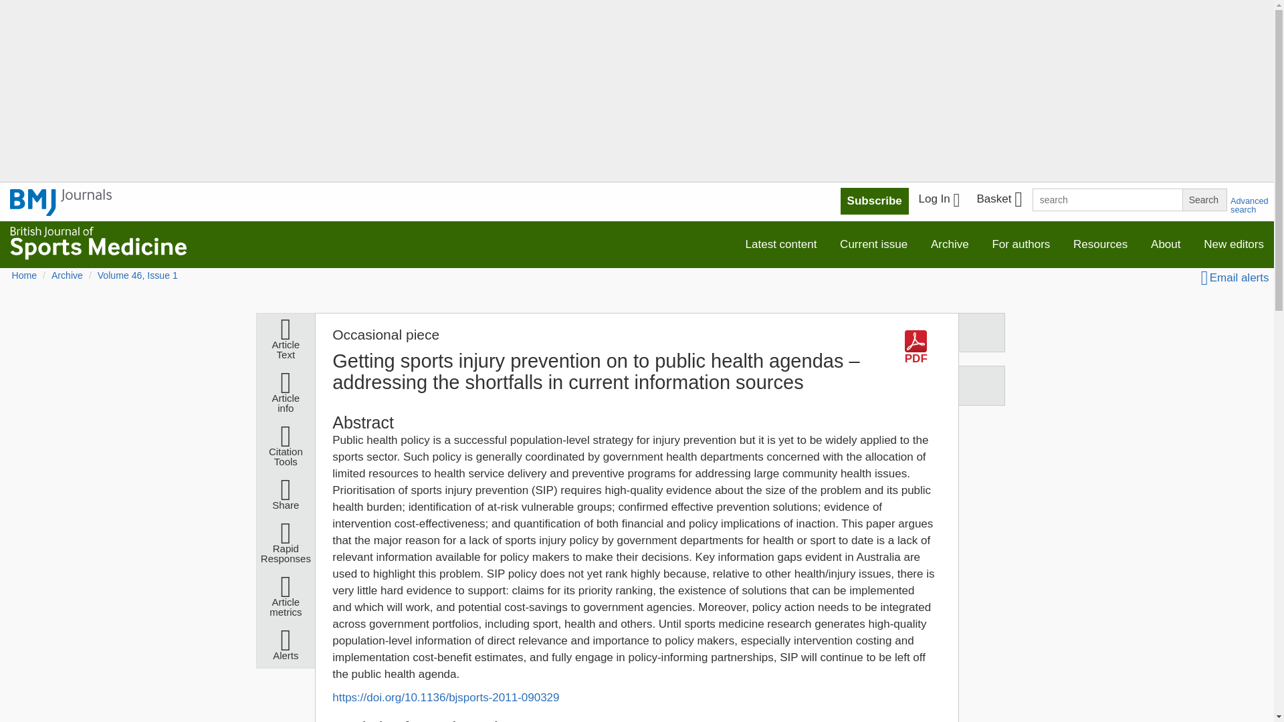  What do you see at coordinates (998, 201) in the screenshot?
I see `Basket` at bounding box center [998, 201].